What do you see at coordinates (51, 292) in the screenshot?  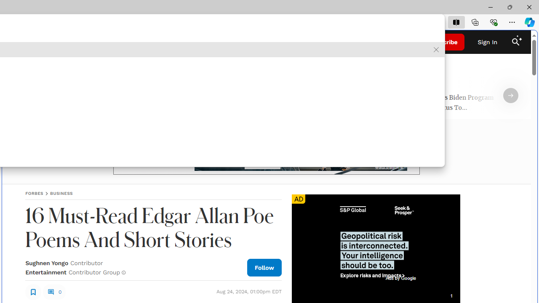 I see `Class: fs-icon fs-icon--comment` at bounding box center [51, 292].